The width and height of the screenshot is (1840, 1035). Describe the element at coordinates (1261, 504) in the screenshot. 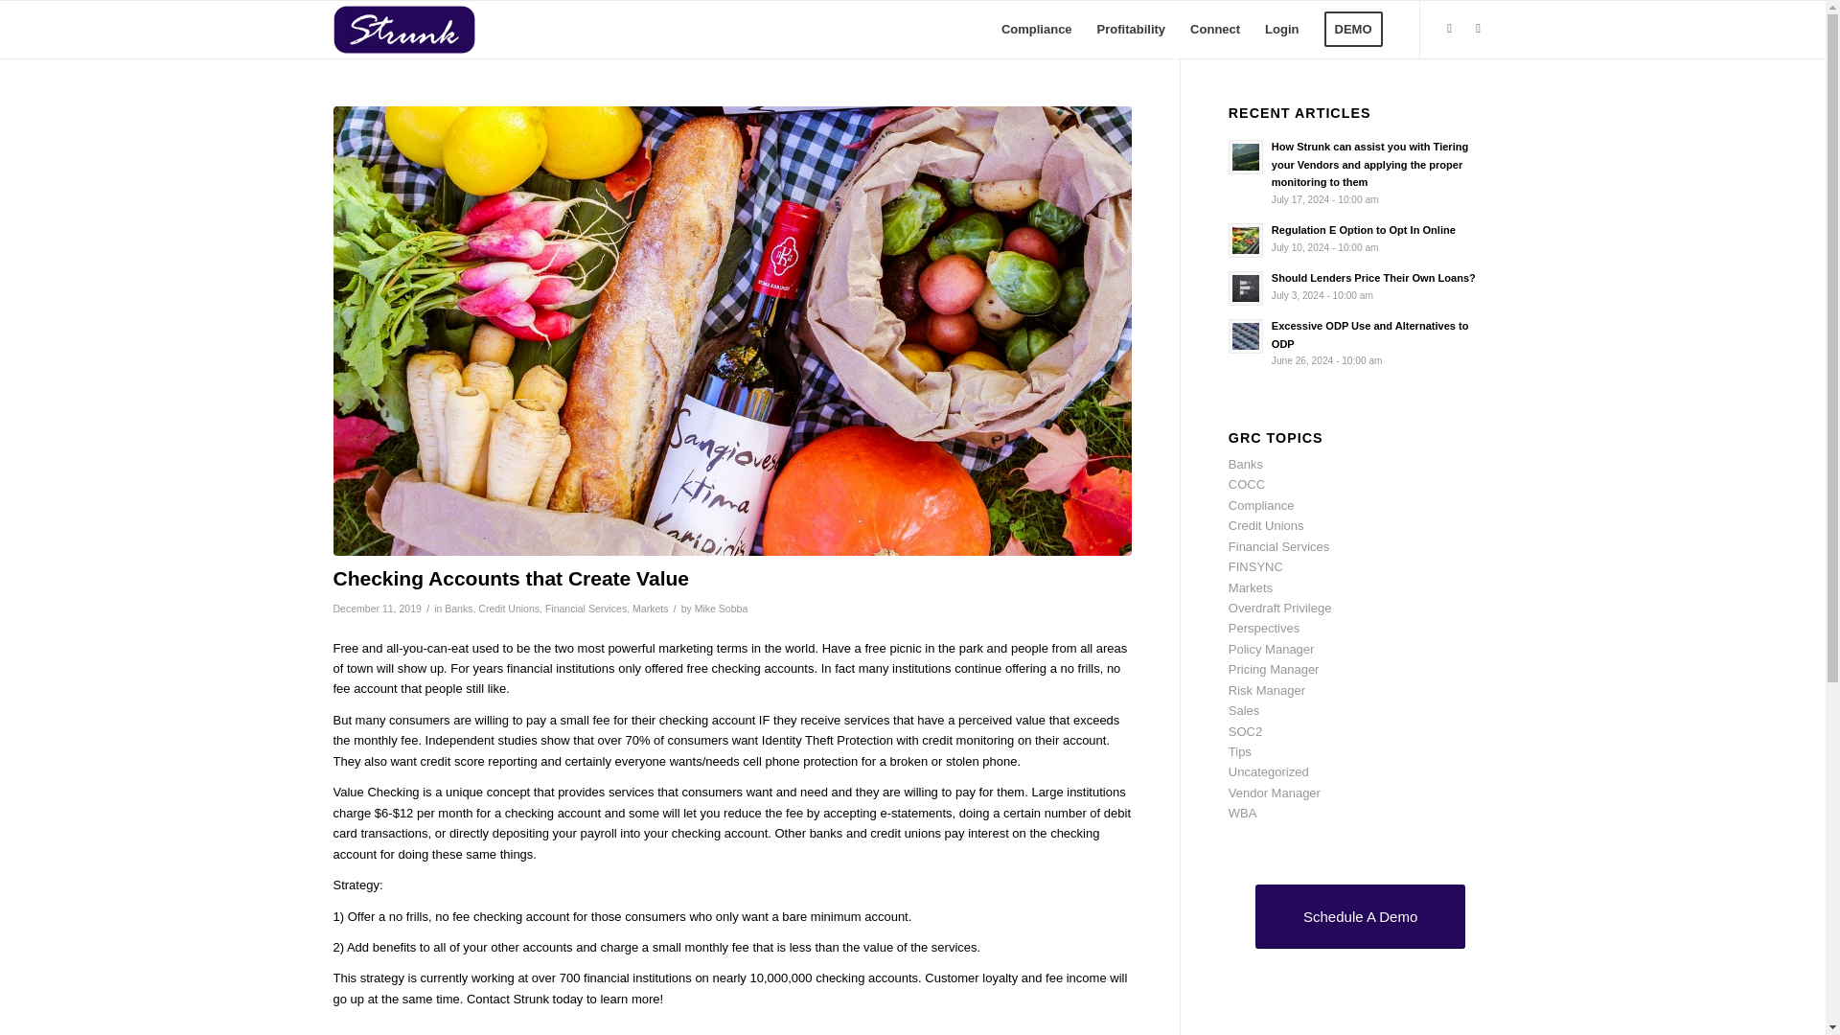

I see `Compliance` at that location.